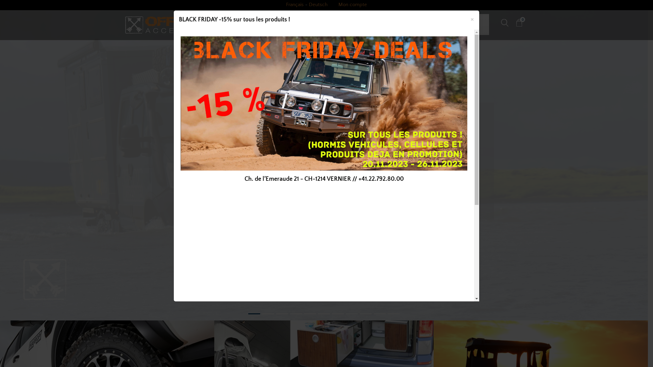 The image size is (653, 367). Describe the element at coordinates (318, 5) in the screenshot. I see `Deutsch` at that location.